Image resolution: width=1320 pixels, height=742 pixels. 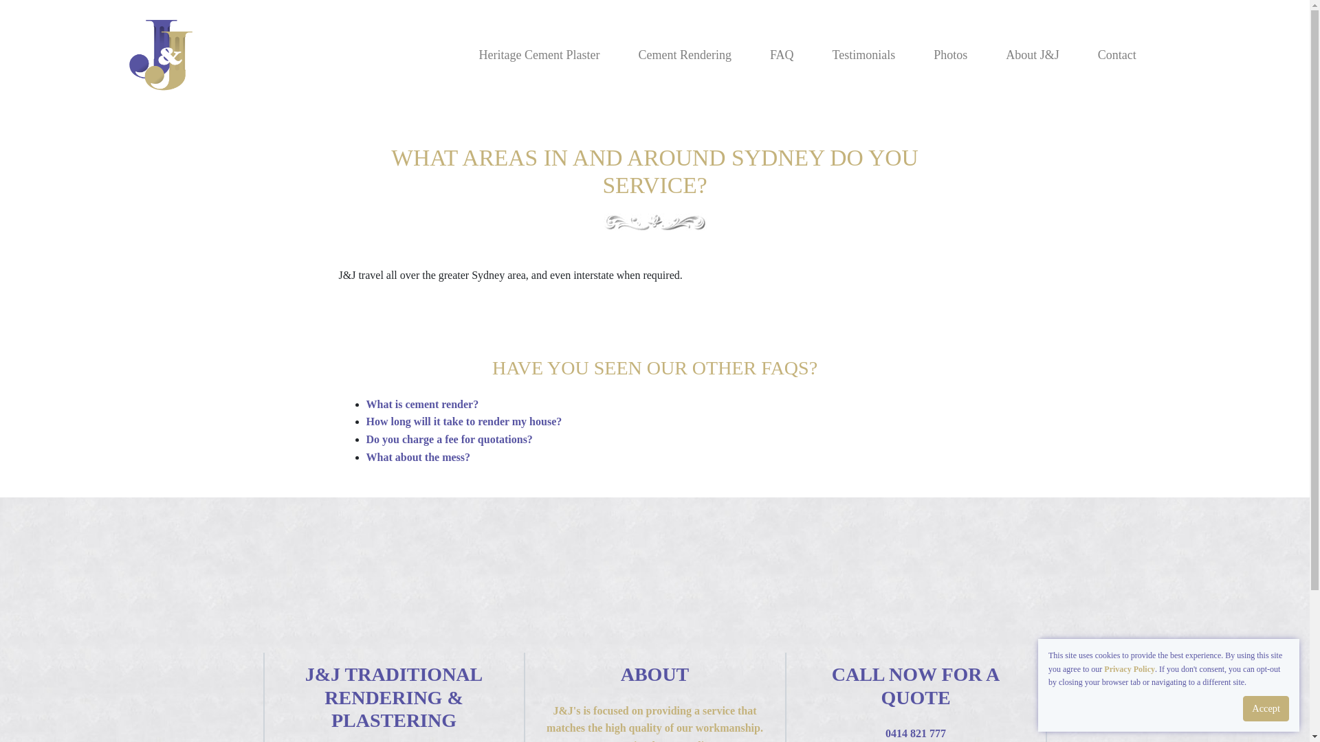 I want to click on Do you charge a fee for quotations?, so click(x=449, y=440).